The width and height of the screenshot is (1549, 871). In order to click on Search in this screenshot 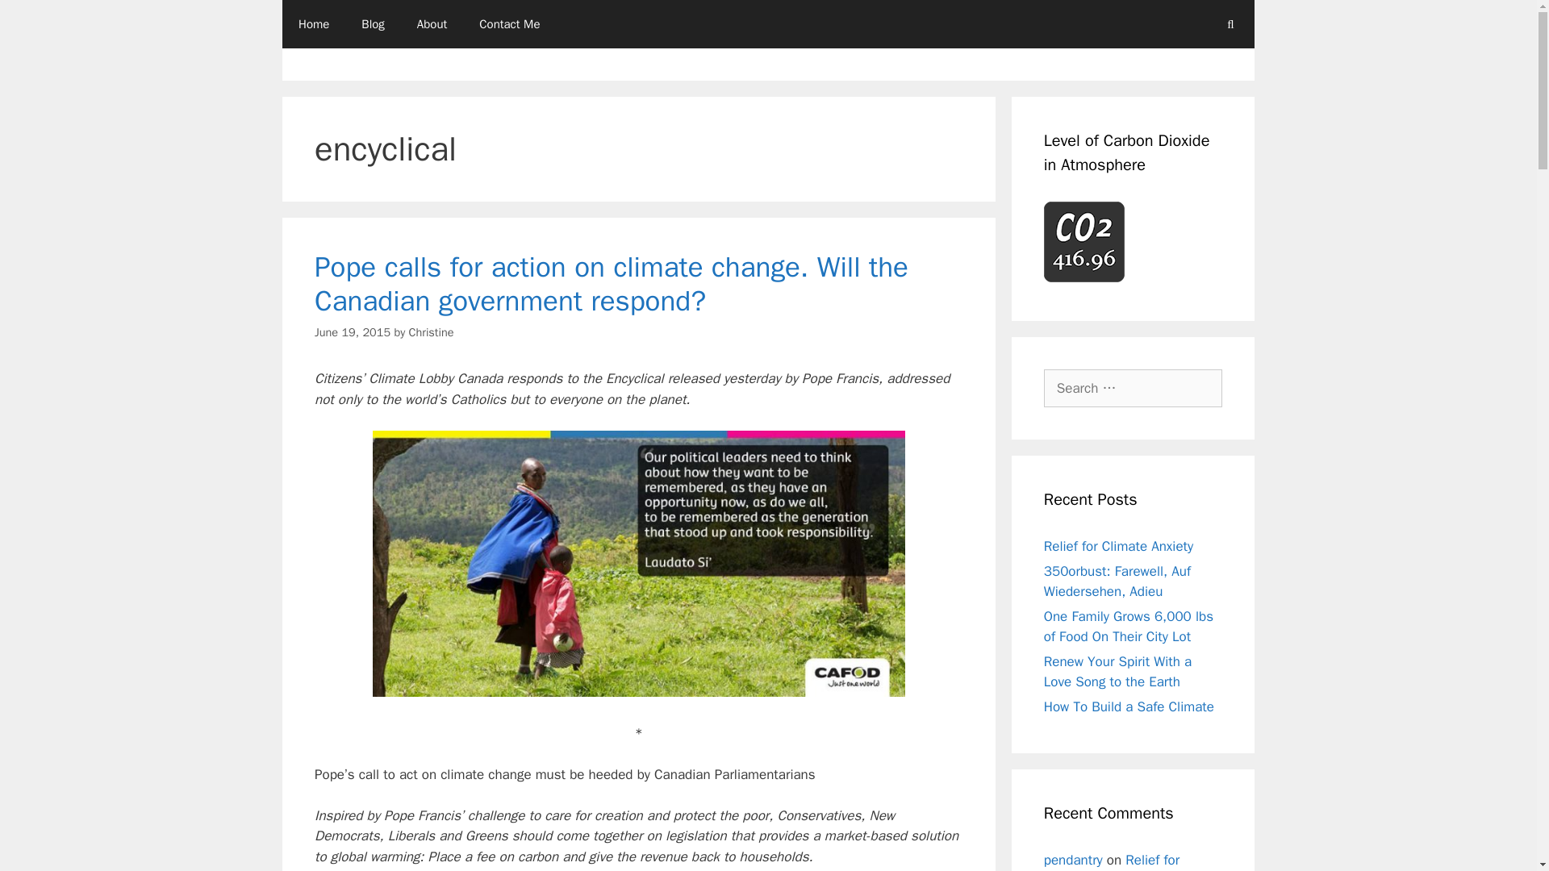, I will do `click(38, 19)`.